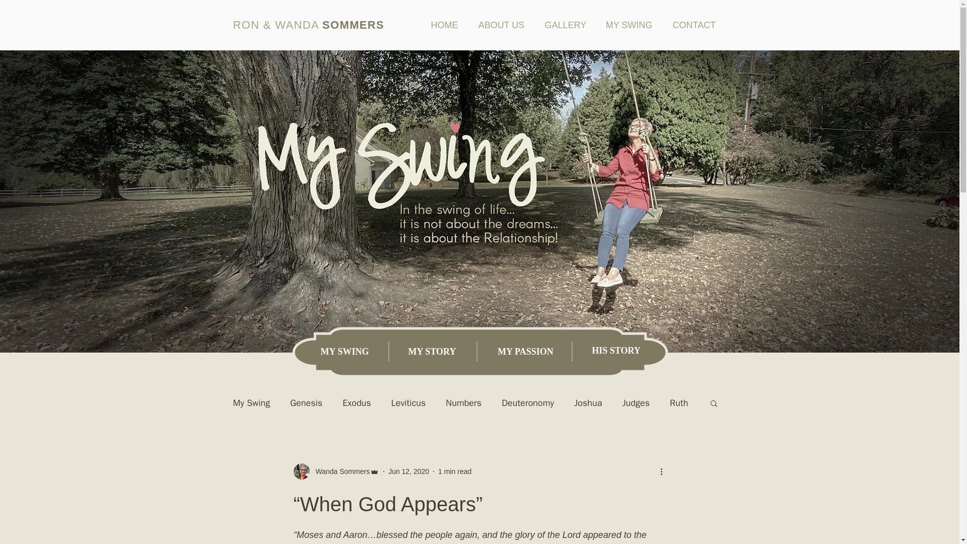  I want to click on MY STORY, so click(432, 352).